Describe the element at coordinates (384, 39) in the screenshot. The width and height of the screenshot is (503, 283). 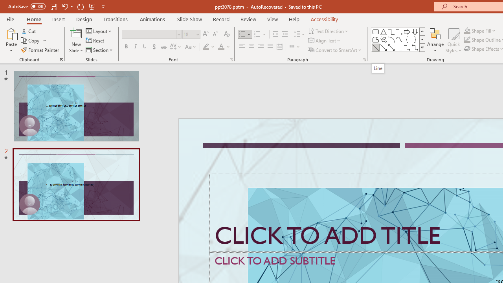
I see `Freeform: Scribble` at that location.